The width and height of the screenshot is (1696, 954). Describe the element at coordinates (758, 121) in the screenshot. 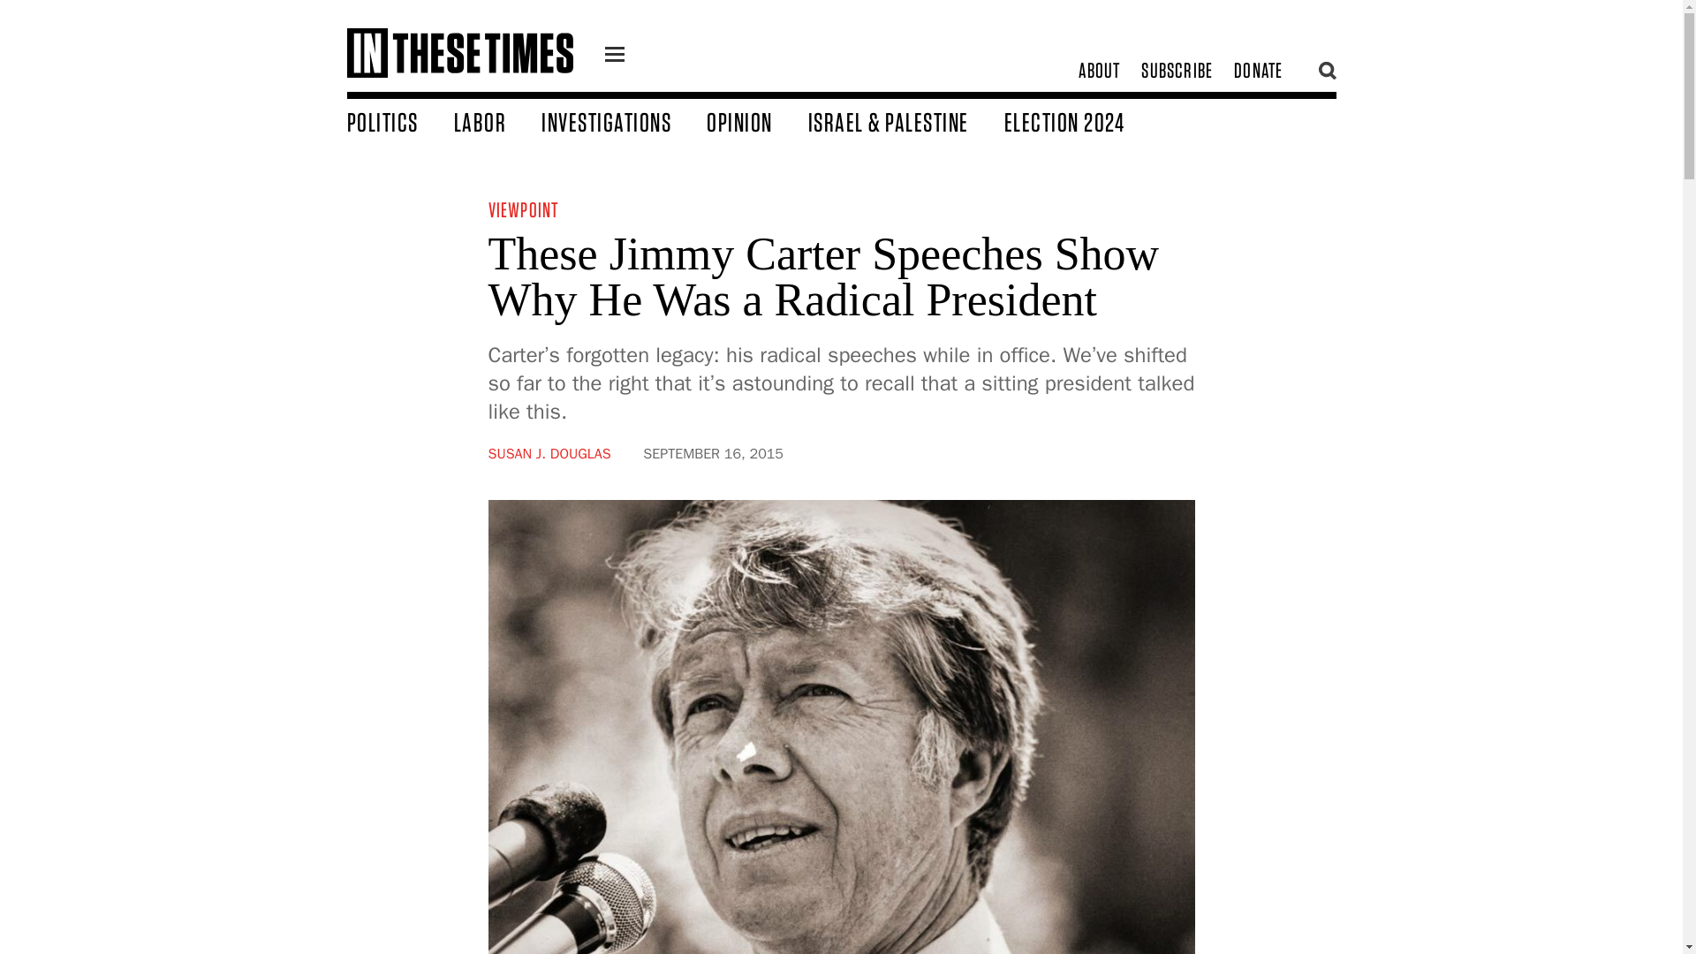

I see `OPINION` at that location.